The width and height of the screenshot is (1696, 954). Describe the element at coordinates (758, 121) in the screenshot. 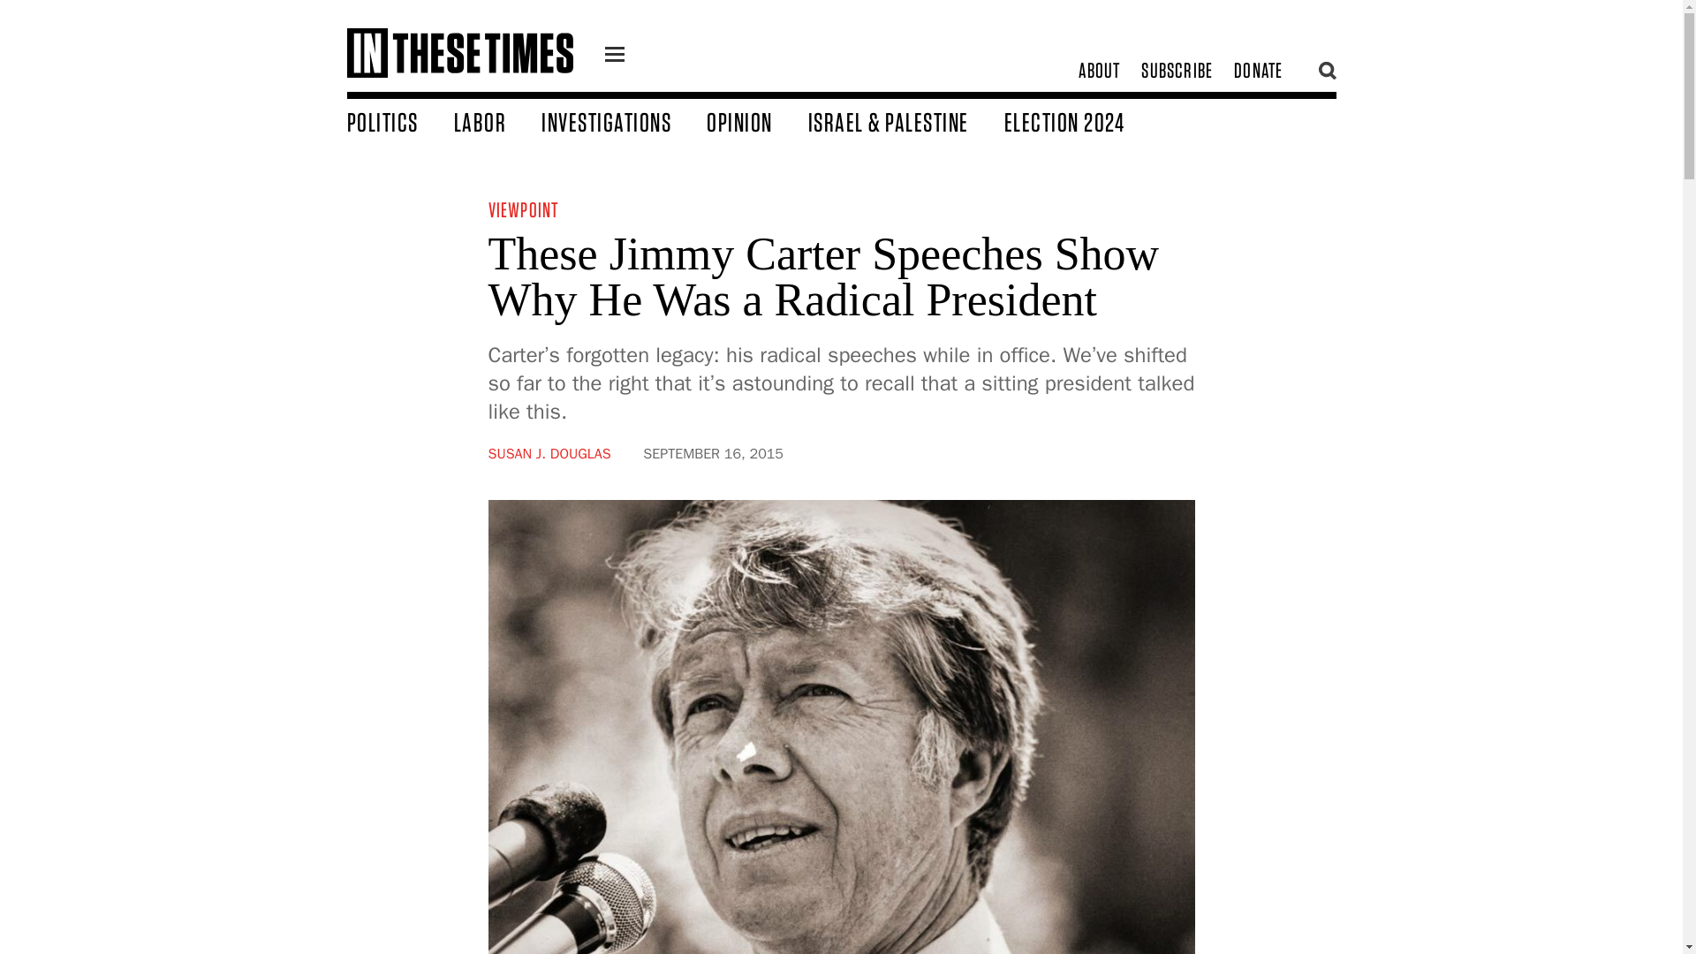

I see `OPINION` at that location.